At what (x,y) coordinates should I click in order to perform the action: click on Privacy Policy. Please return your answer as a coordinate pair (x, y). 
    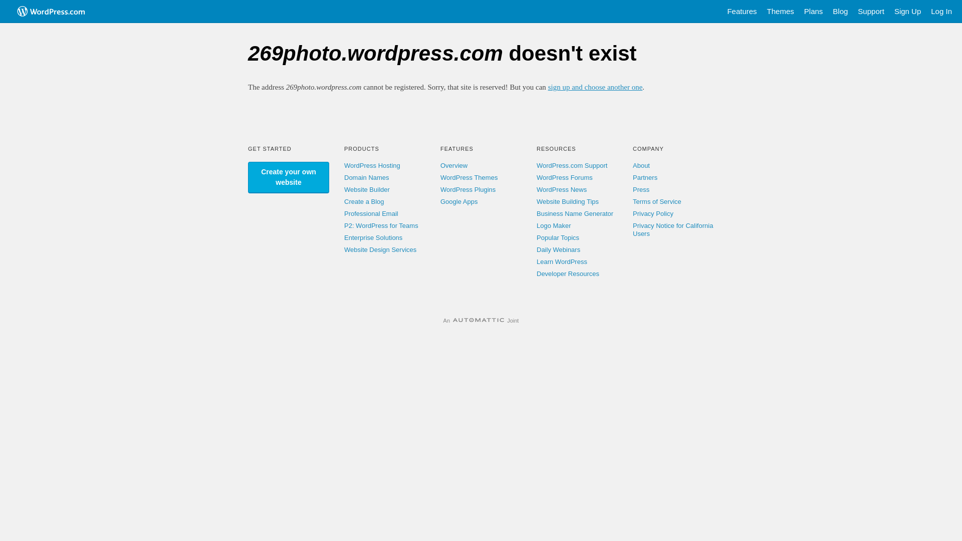
    Looking at the image, I should click on (653, 213).